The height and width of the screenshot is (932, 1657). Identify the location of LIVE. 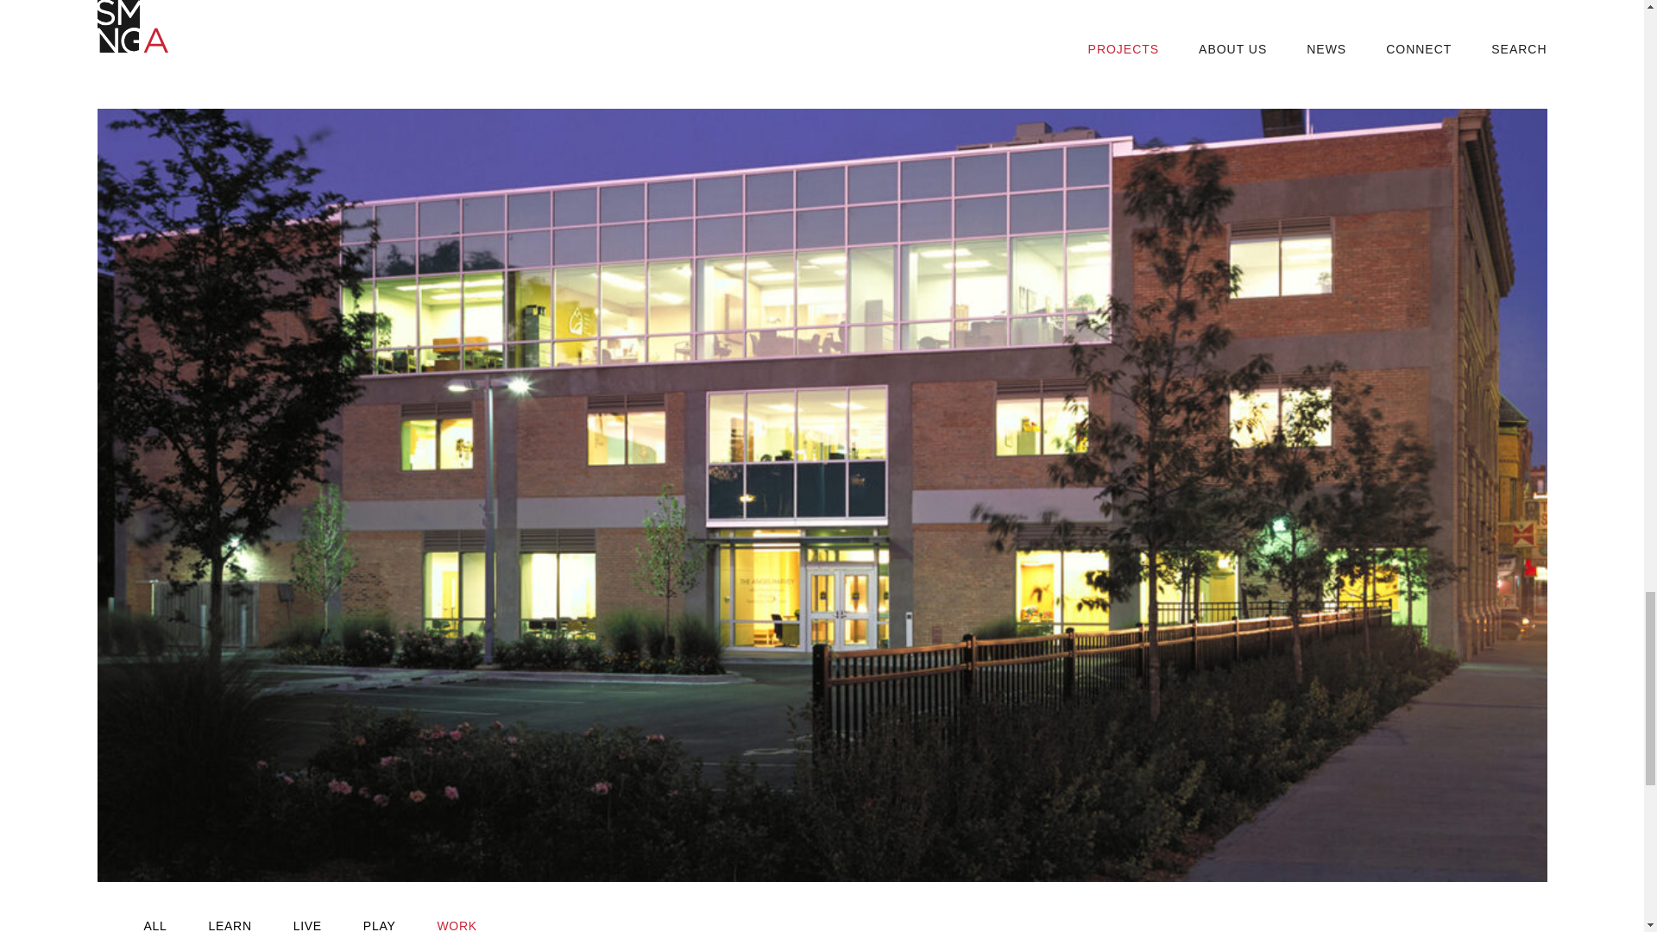
(307, 923).